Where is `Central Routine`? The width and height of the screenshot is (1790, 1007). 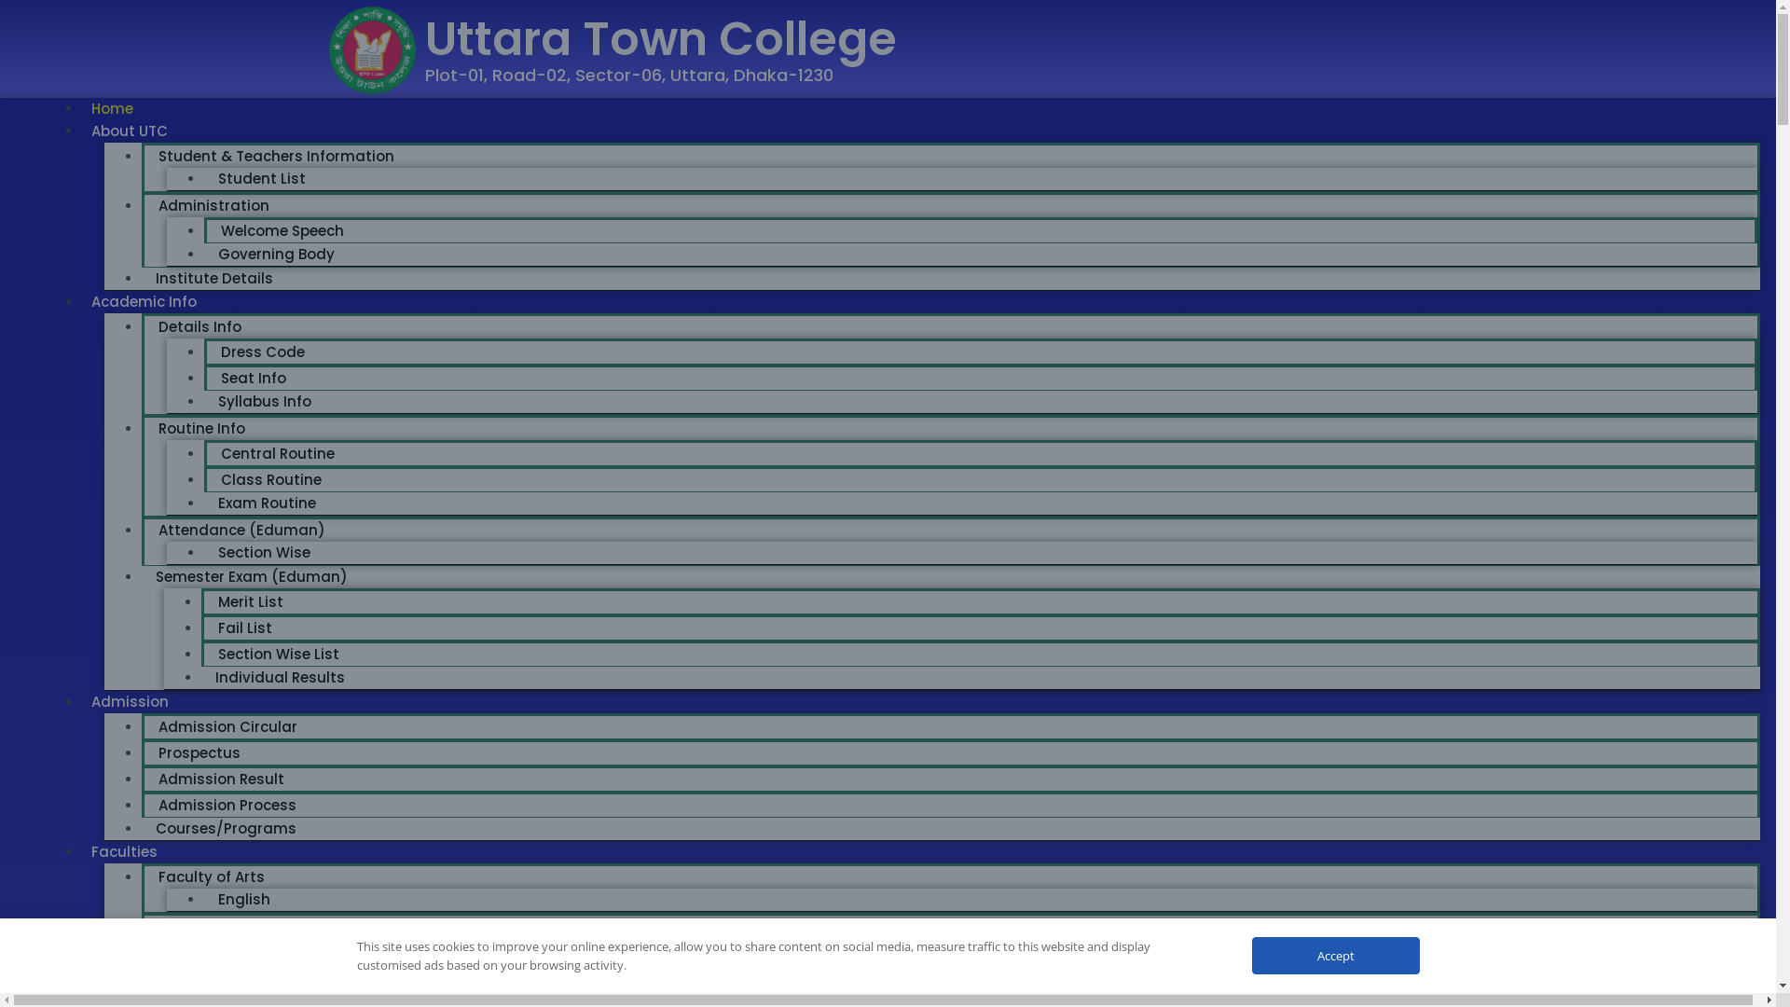 Central Routine is located at coordinates (278, 453).